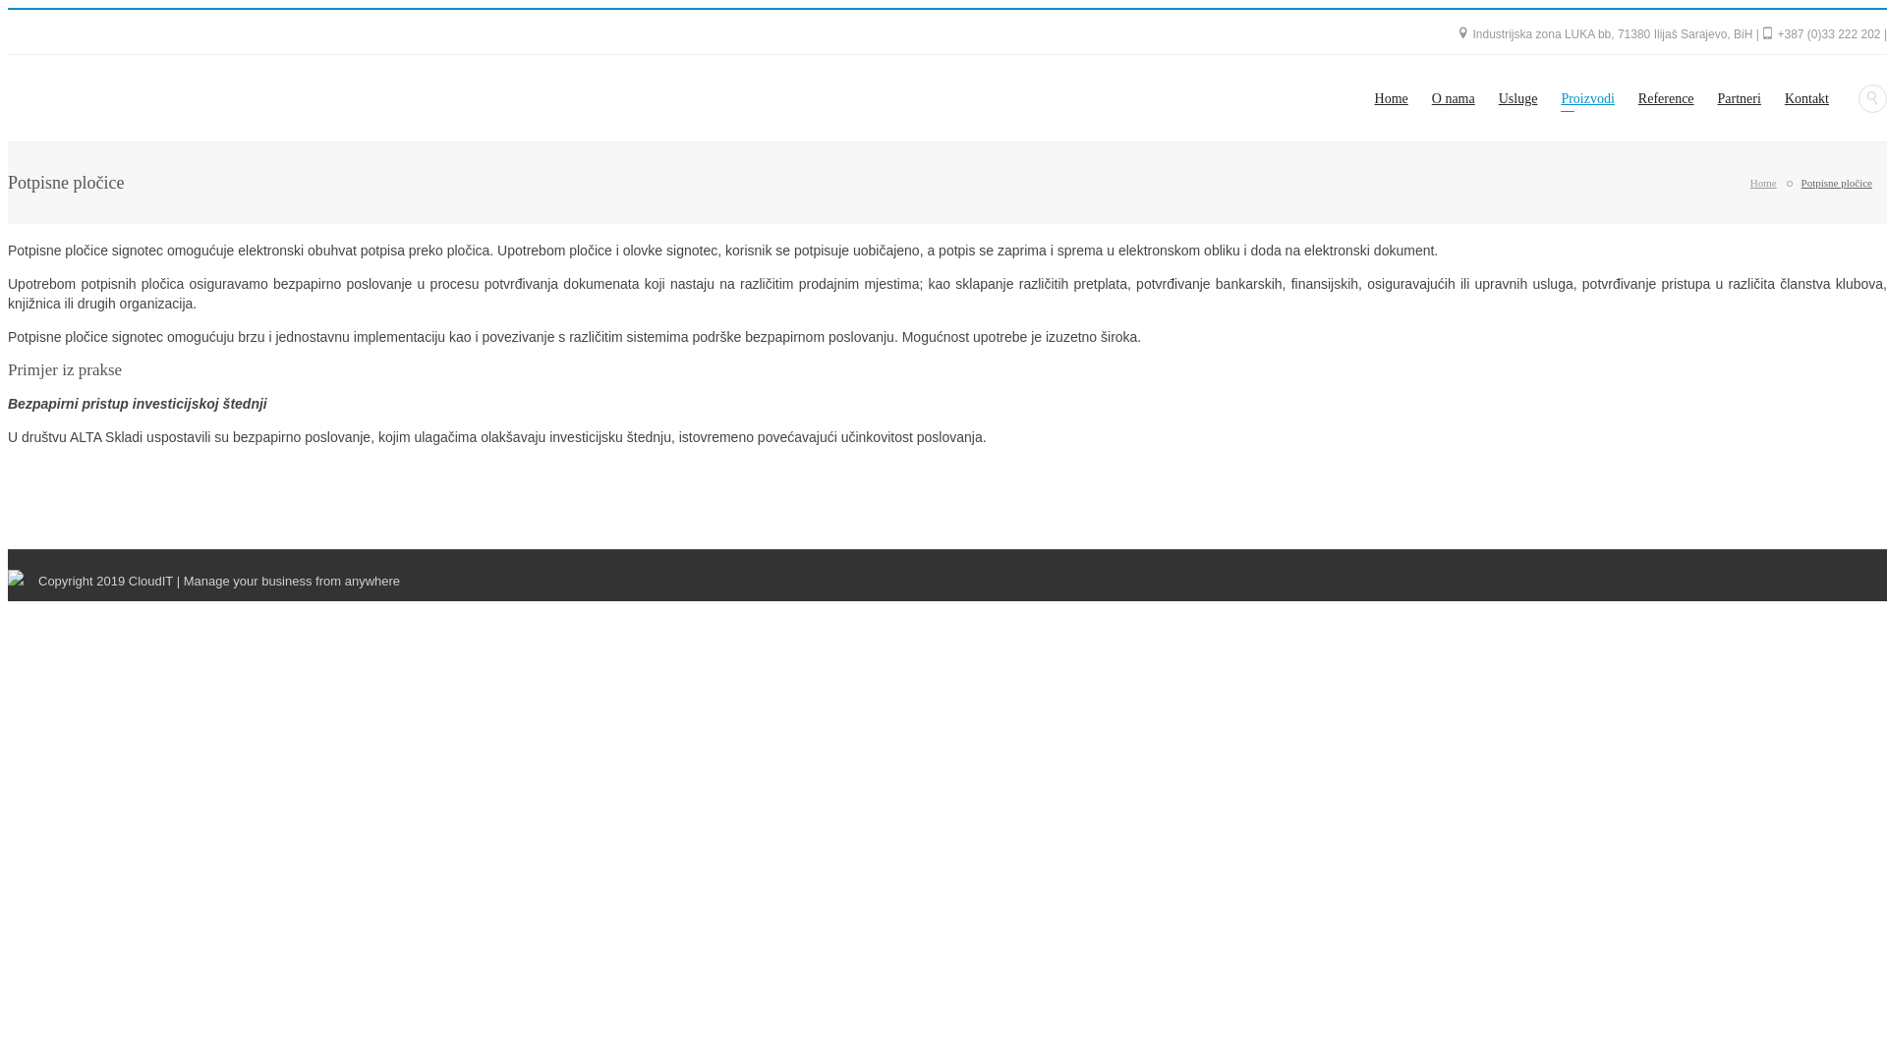 The height and width of the screenshot is (1061, 1887). I want to click on Usluge, so click(1518, 98).